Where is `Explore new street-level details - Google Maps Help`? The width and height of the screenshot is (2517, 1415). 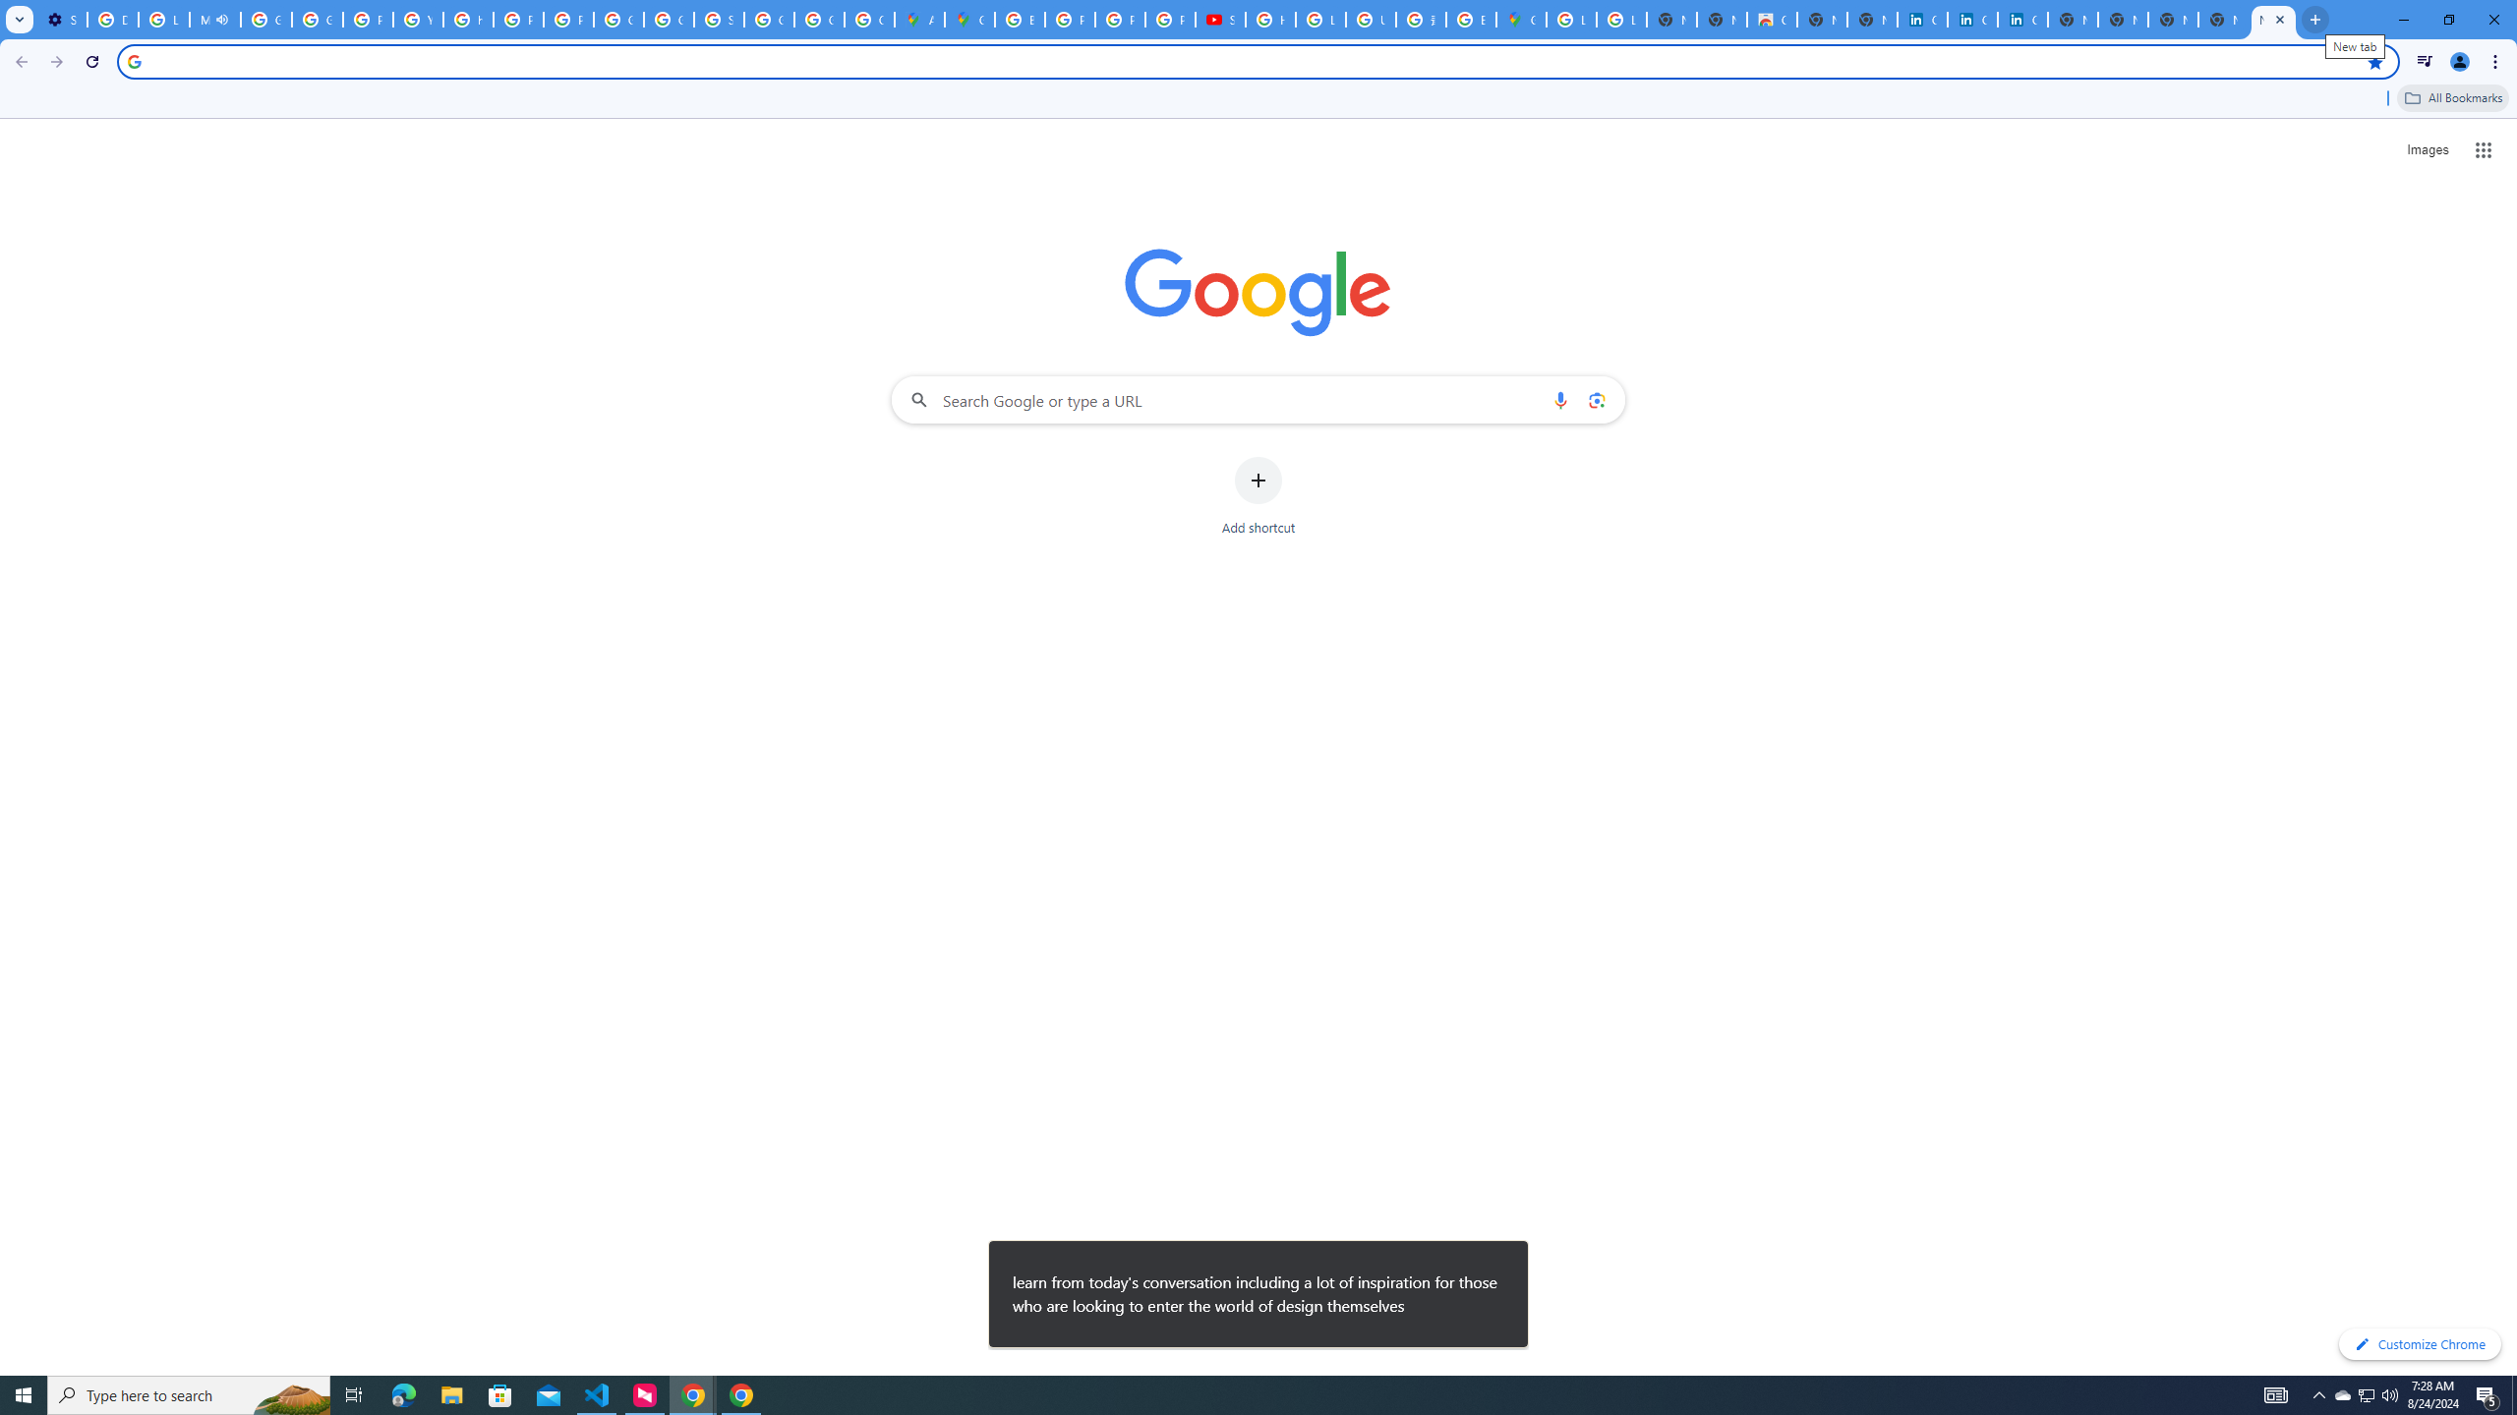
Explore new street-level details - Google Maps Help is located at coordinates (1471, 20).